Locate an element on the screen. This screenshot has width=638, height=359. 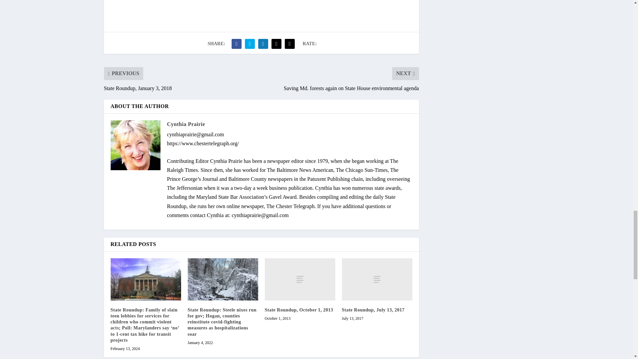
View all posts by Cynthia Prairie is located at coordinates (185, 124).